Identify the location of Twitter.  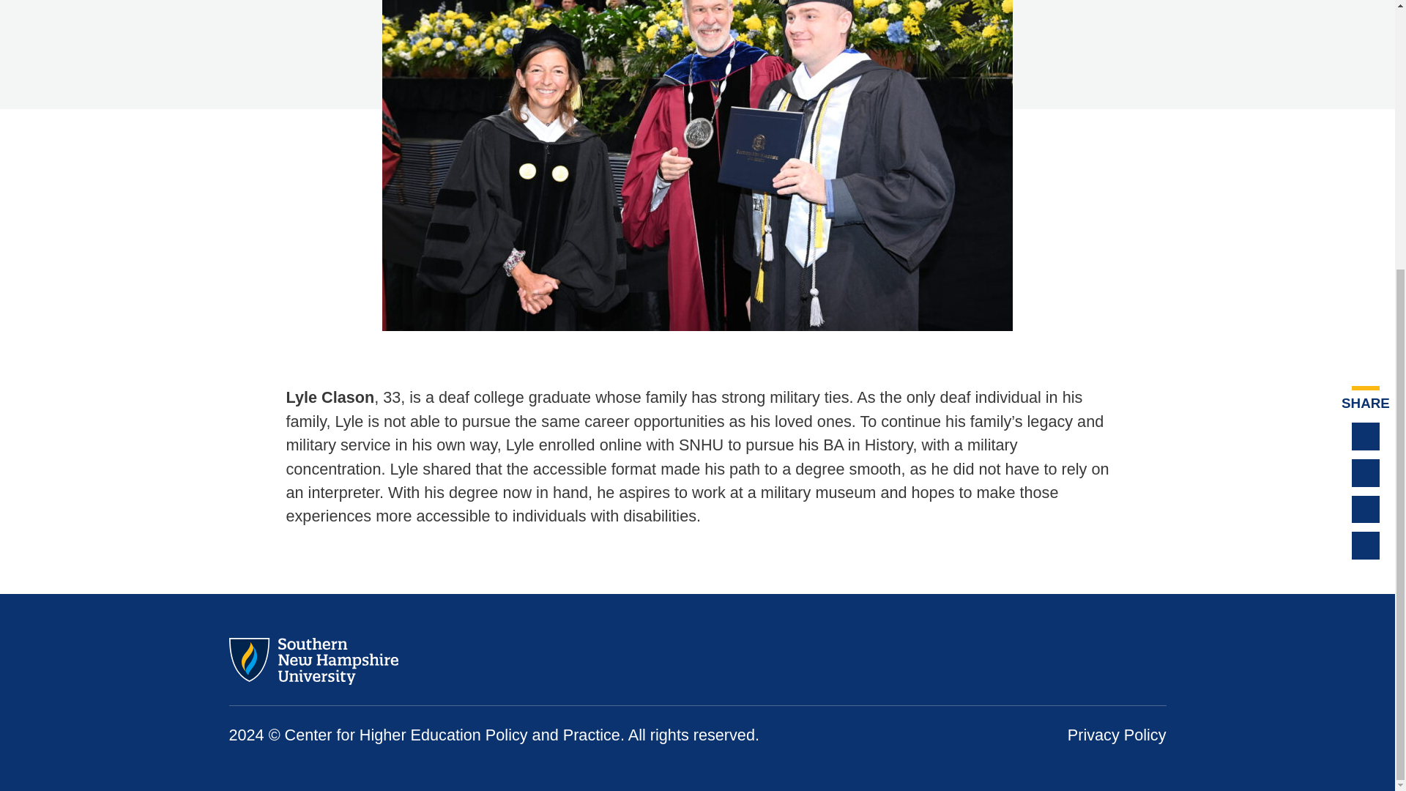
(1365, 436).